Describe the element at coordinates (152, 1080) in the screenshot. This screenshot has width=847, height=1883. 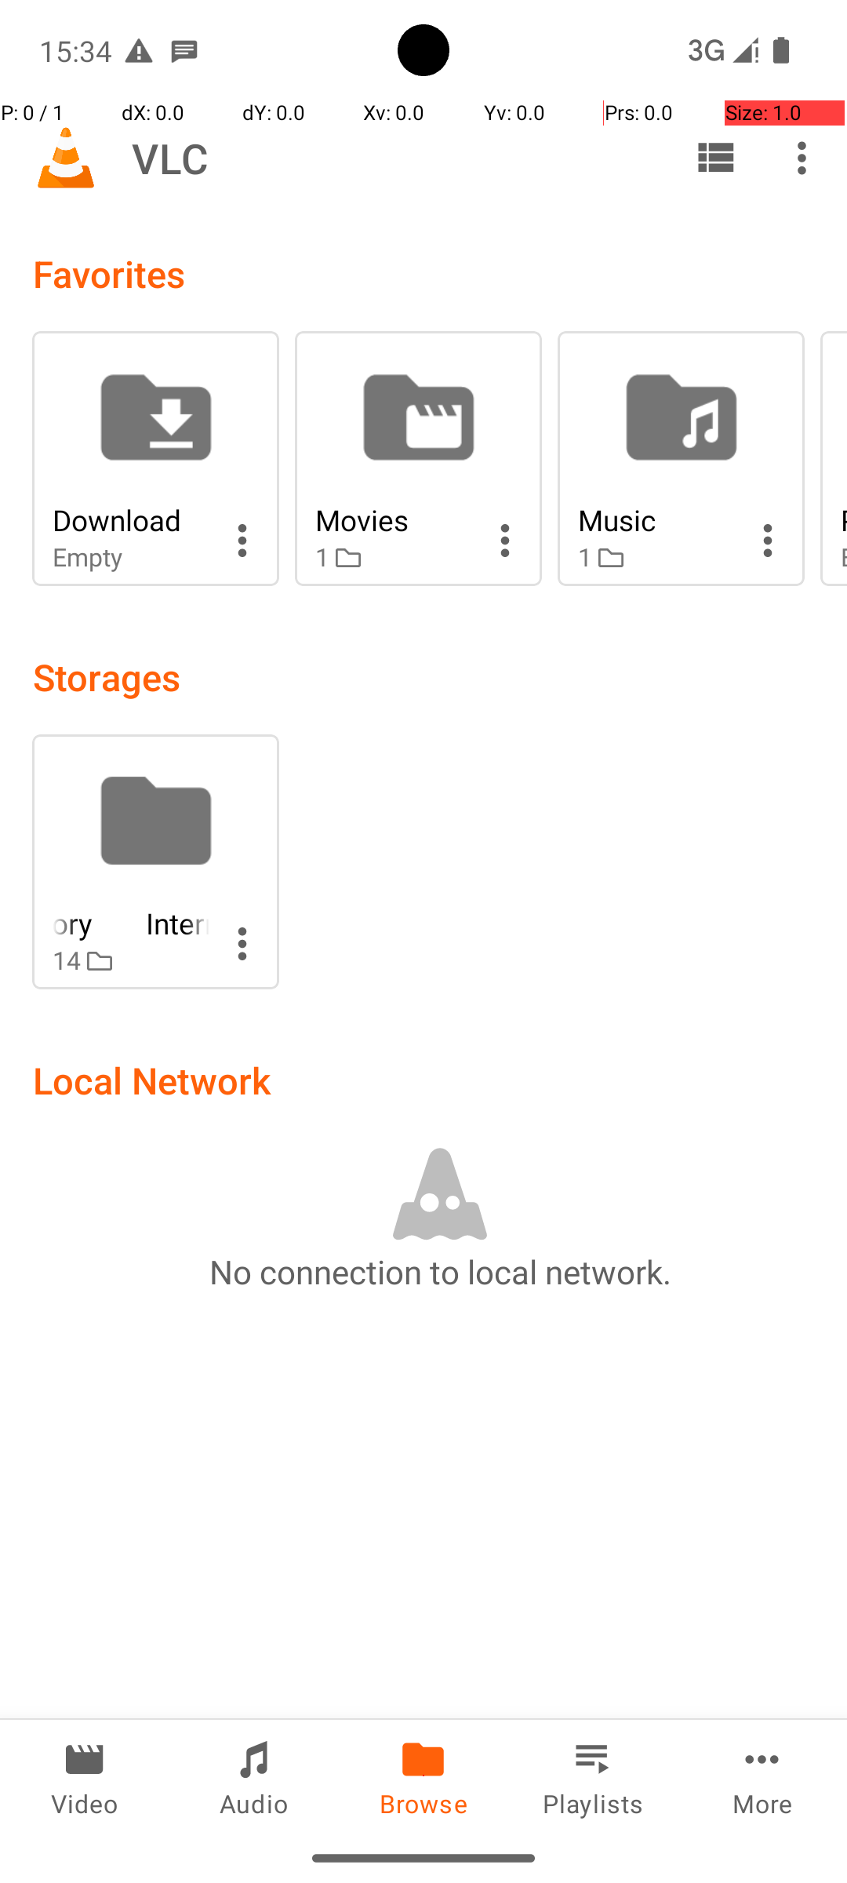
I see `Local Network` at that location.